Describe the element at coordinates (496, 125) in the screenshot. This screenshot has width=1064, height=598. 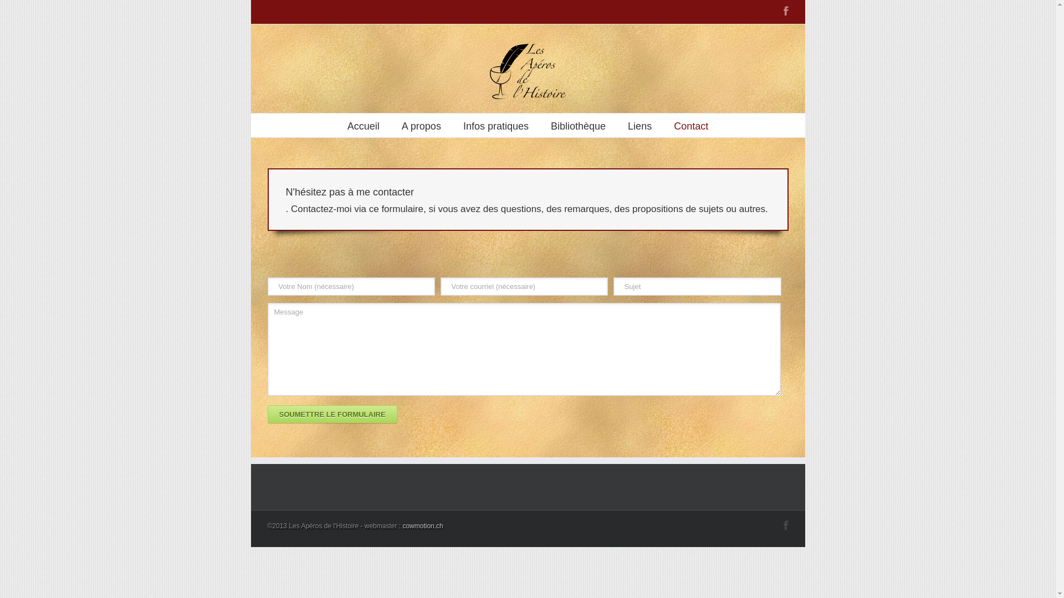
I see `Infos pratiques` at that location.